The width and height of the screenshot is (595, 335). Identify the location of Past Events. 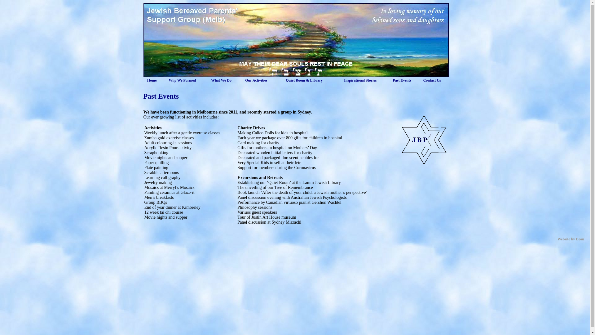
(402, 80).